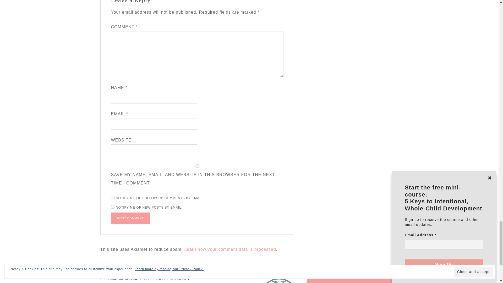  Describe the element at coordinates (230, 249) in the screenshot. I see `Learn how your comment data is processed` at that location.